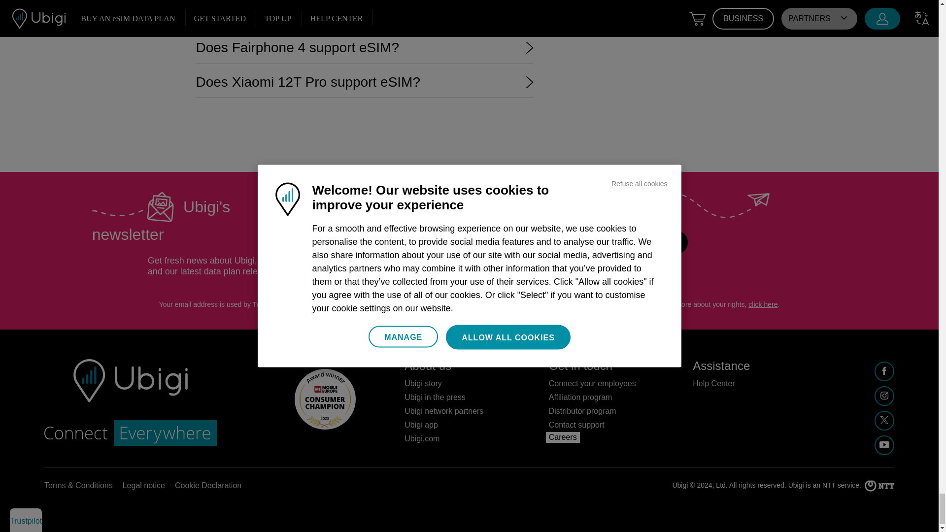 Image resolution: width=946 pixels, height=532 pixels. I want to click on Subscribe, so click(648, 242).